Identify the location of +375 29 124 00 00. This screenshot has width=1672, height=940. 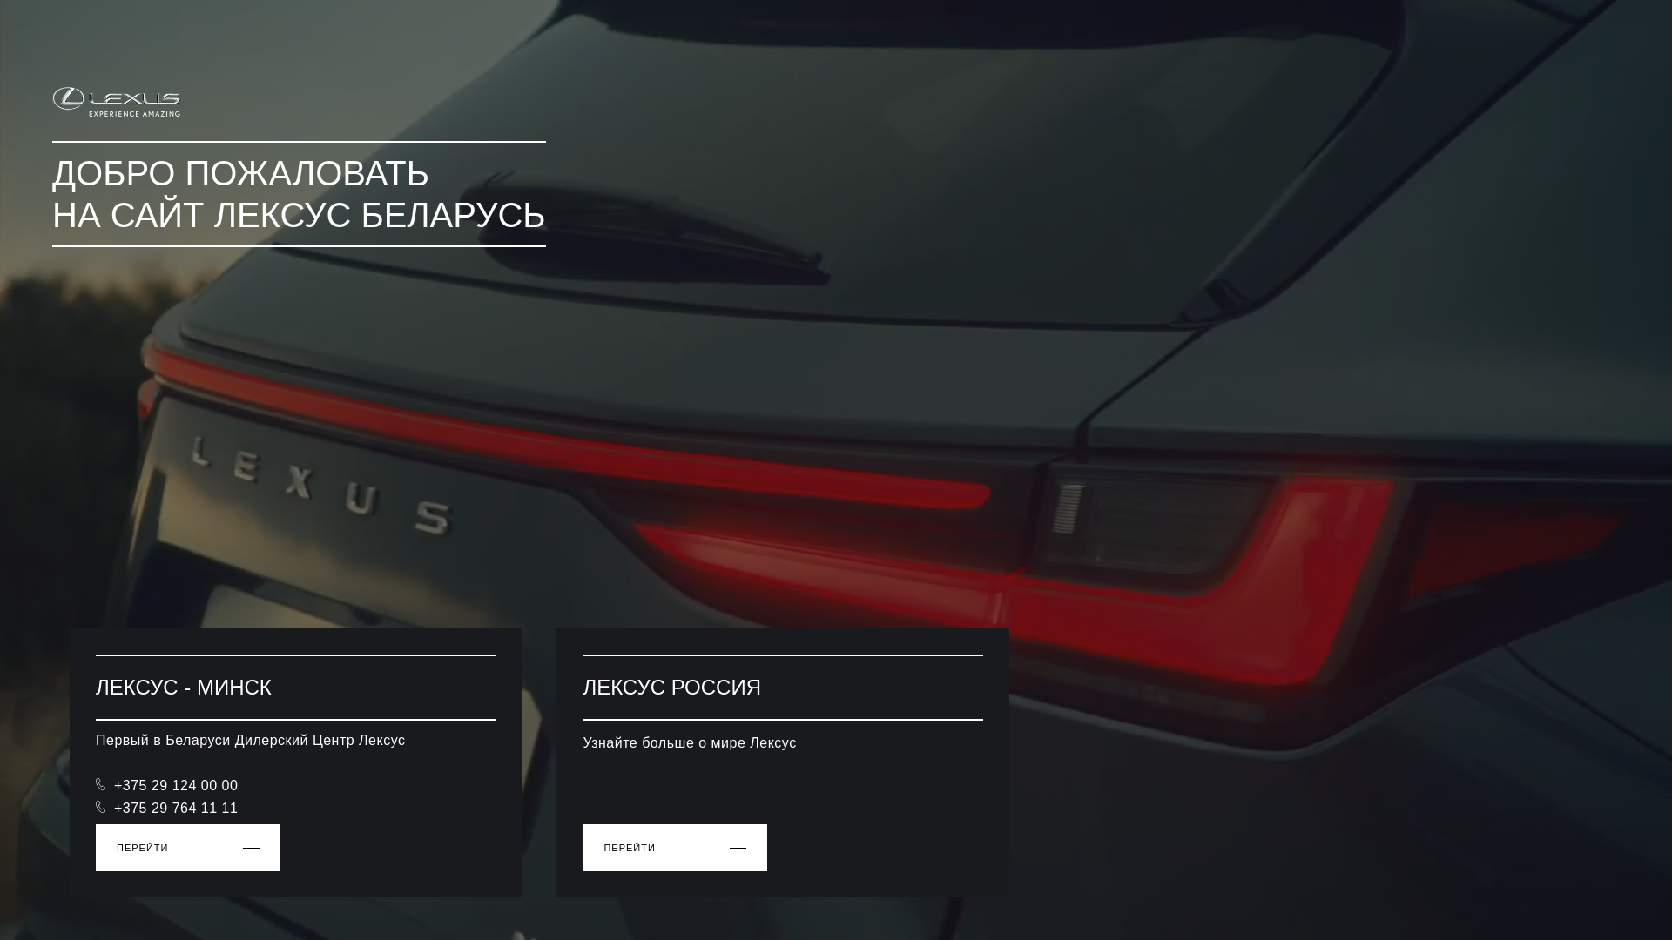
(167, 785).